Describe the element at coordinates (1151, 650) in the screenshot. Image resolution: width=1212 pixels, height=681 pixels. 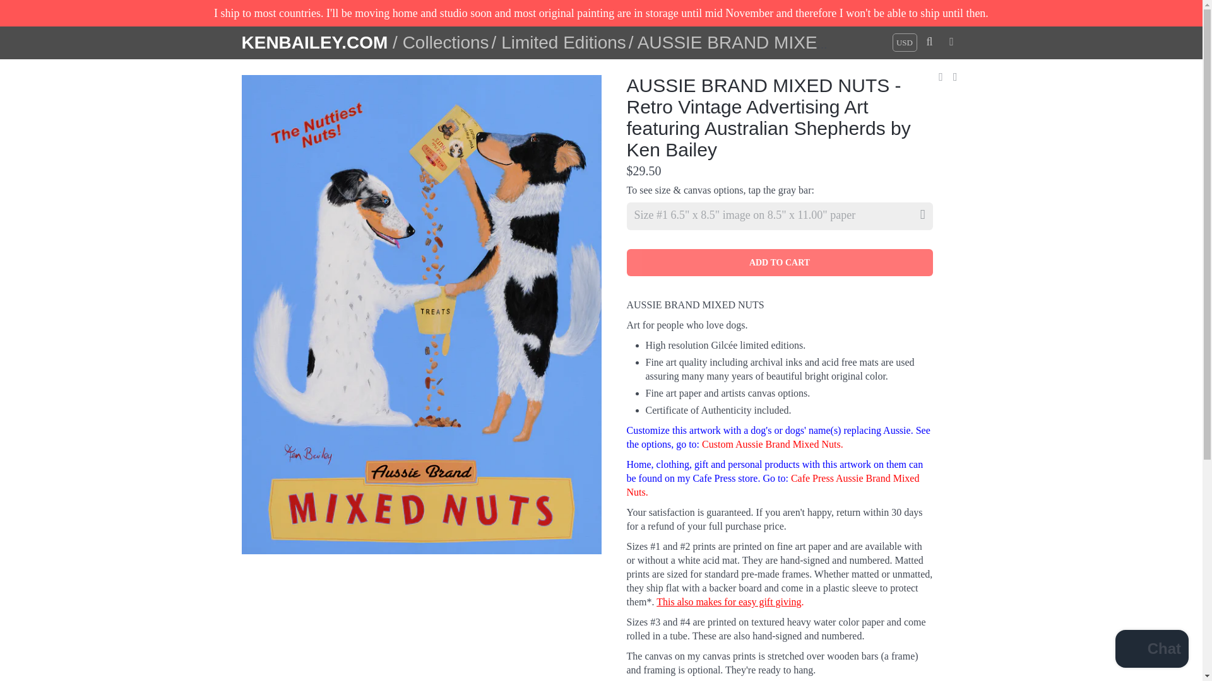
I see `Shopify online store chat` at that location.